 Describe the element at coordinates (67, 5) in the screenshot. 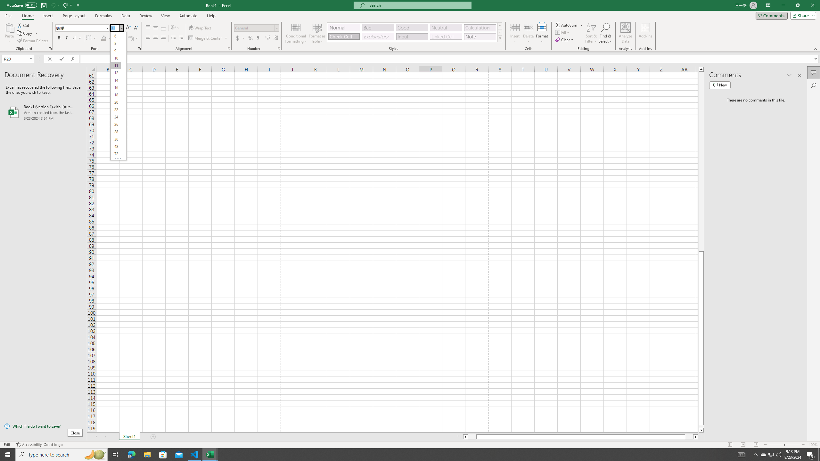

I see `Redo` at that location.